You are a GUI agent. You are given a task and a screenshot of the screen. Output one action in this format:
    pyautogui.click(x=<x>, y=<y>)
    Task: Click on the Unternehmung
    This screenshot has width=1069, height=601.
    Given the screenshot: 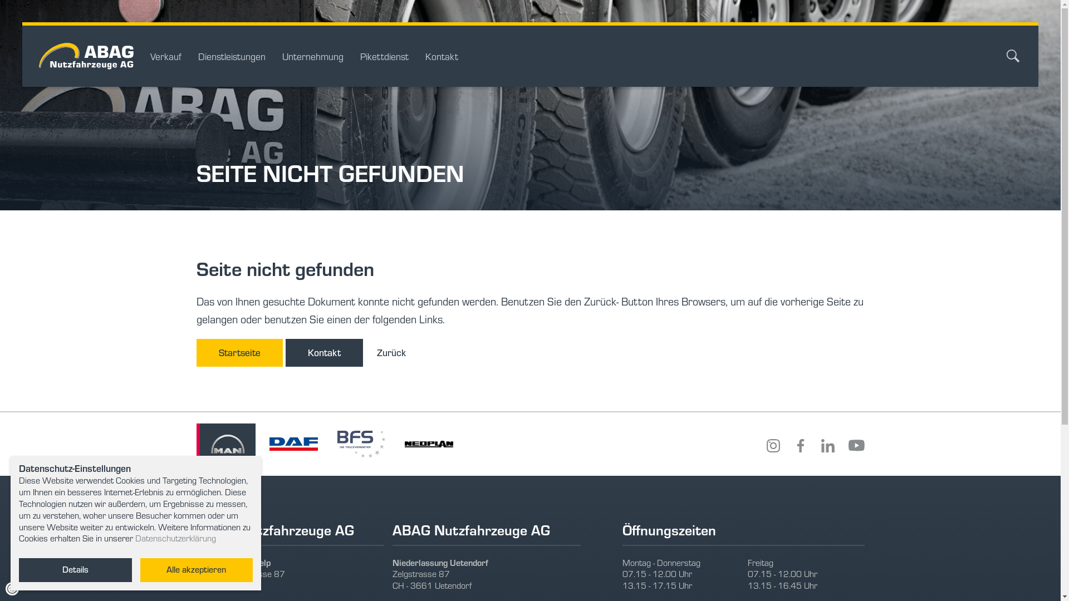 What is the action you would take?
    pyautogui.click(x=313, y=56)
    